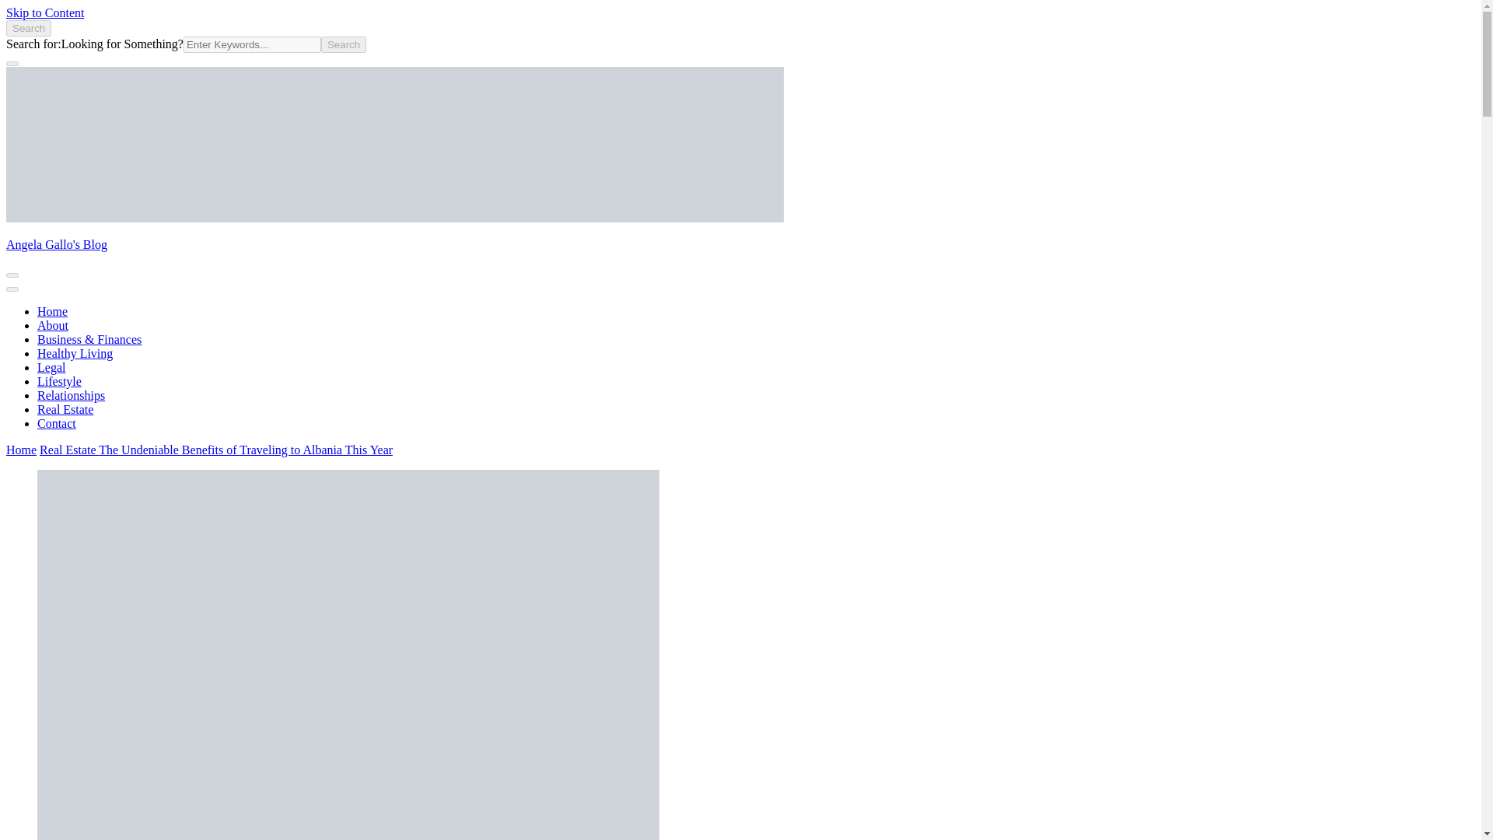 This screenshot has height=840, width=1493. What do you see at coordinates (56, 244) in the screenshot?
I see `Angela Gallo's Blog` at bounding box center [56, 244].